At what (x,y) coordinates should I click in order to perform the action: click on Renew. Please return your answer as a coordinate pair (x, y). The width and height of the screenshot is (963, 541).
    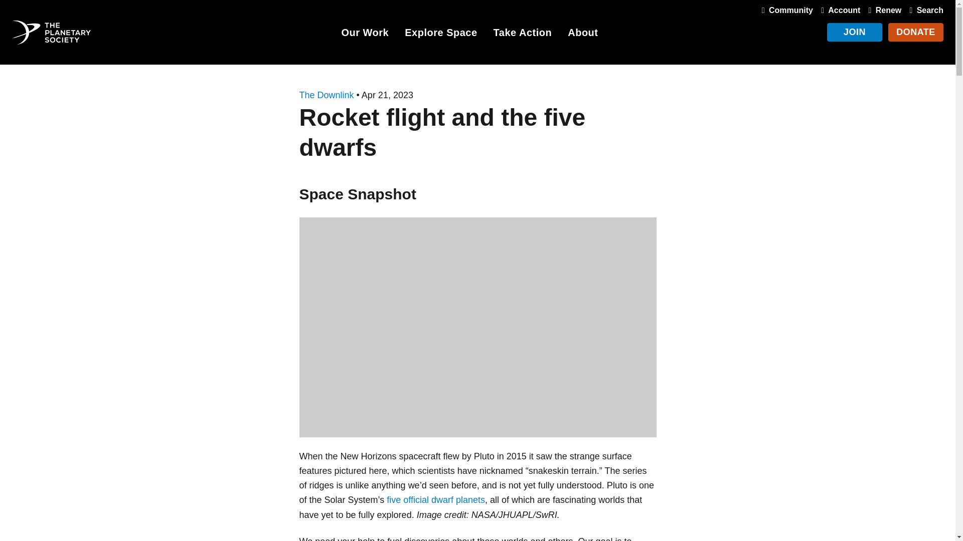
    Looking at the image, I should click on (883, 10).